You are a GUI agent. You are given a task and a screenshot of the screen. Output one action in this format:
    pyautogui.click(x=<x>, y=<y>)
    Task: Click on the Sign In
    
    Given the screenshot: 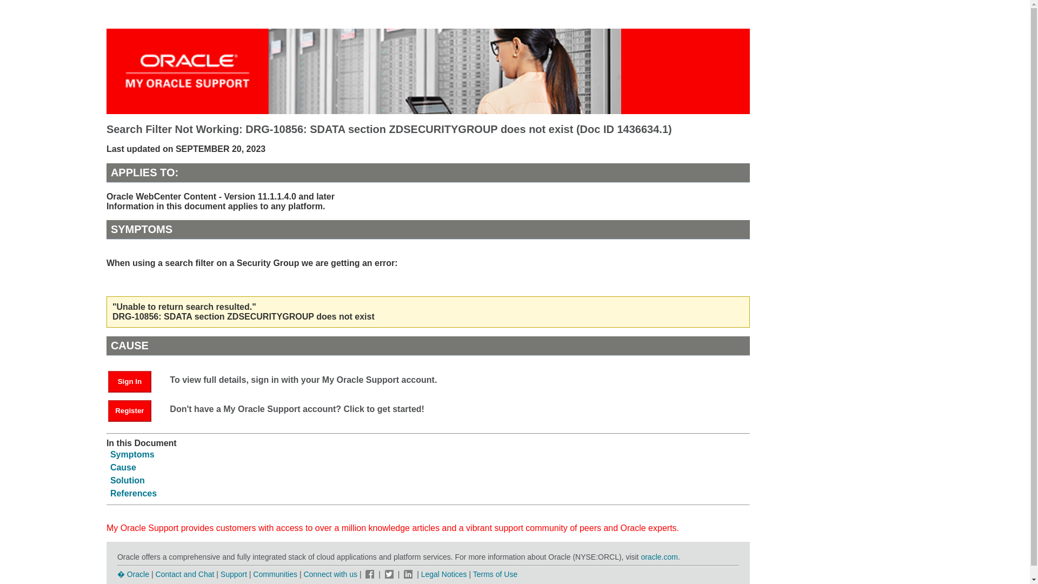 What is the action you would take?
    pyautogui.click(x=130, y=381)
    